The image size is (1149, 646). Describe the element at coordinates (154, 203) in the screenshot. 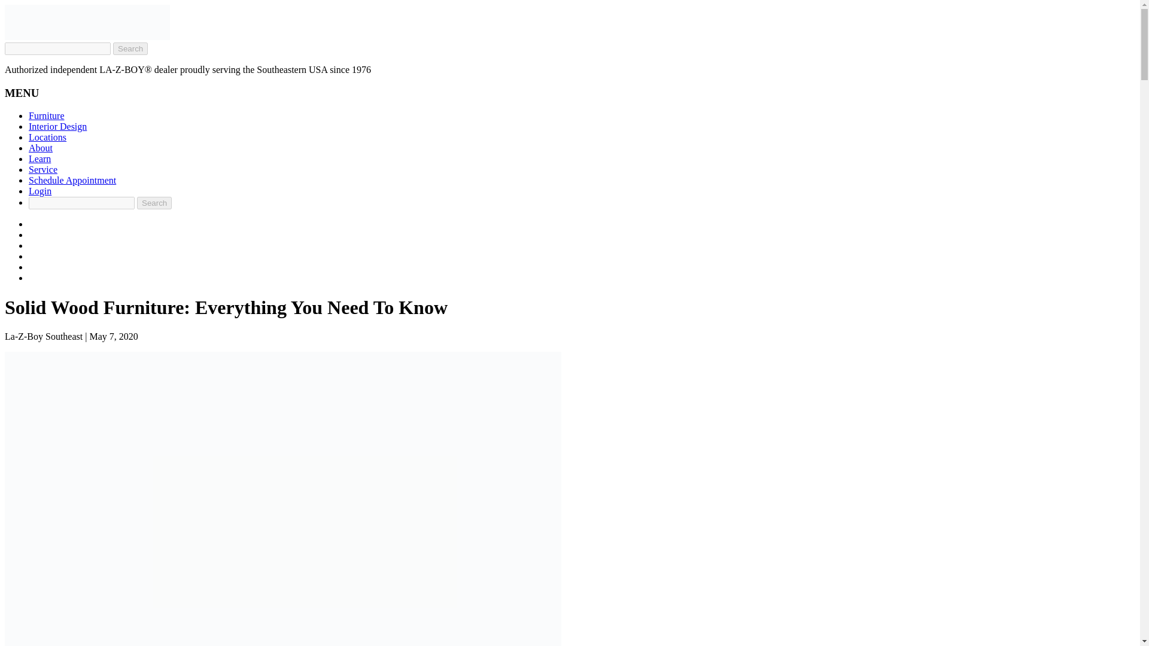

I see `Search` at that location.